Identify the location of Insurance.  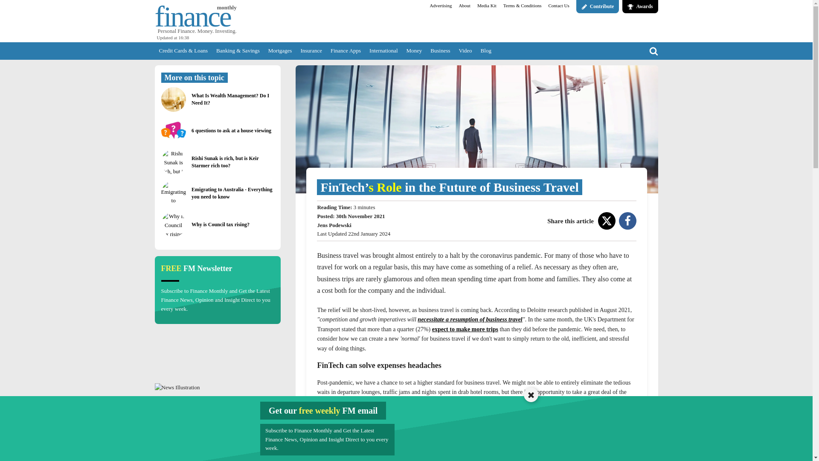
(311, 51).